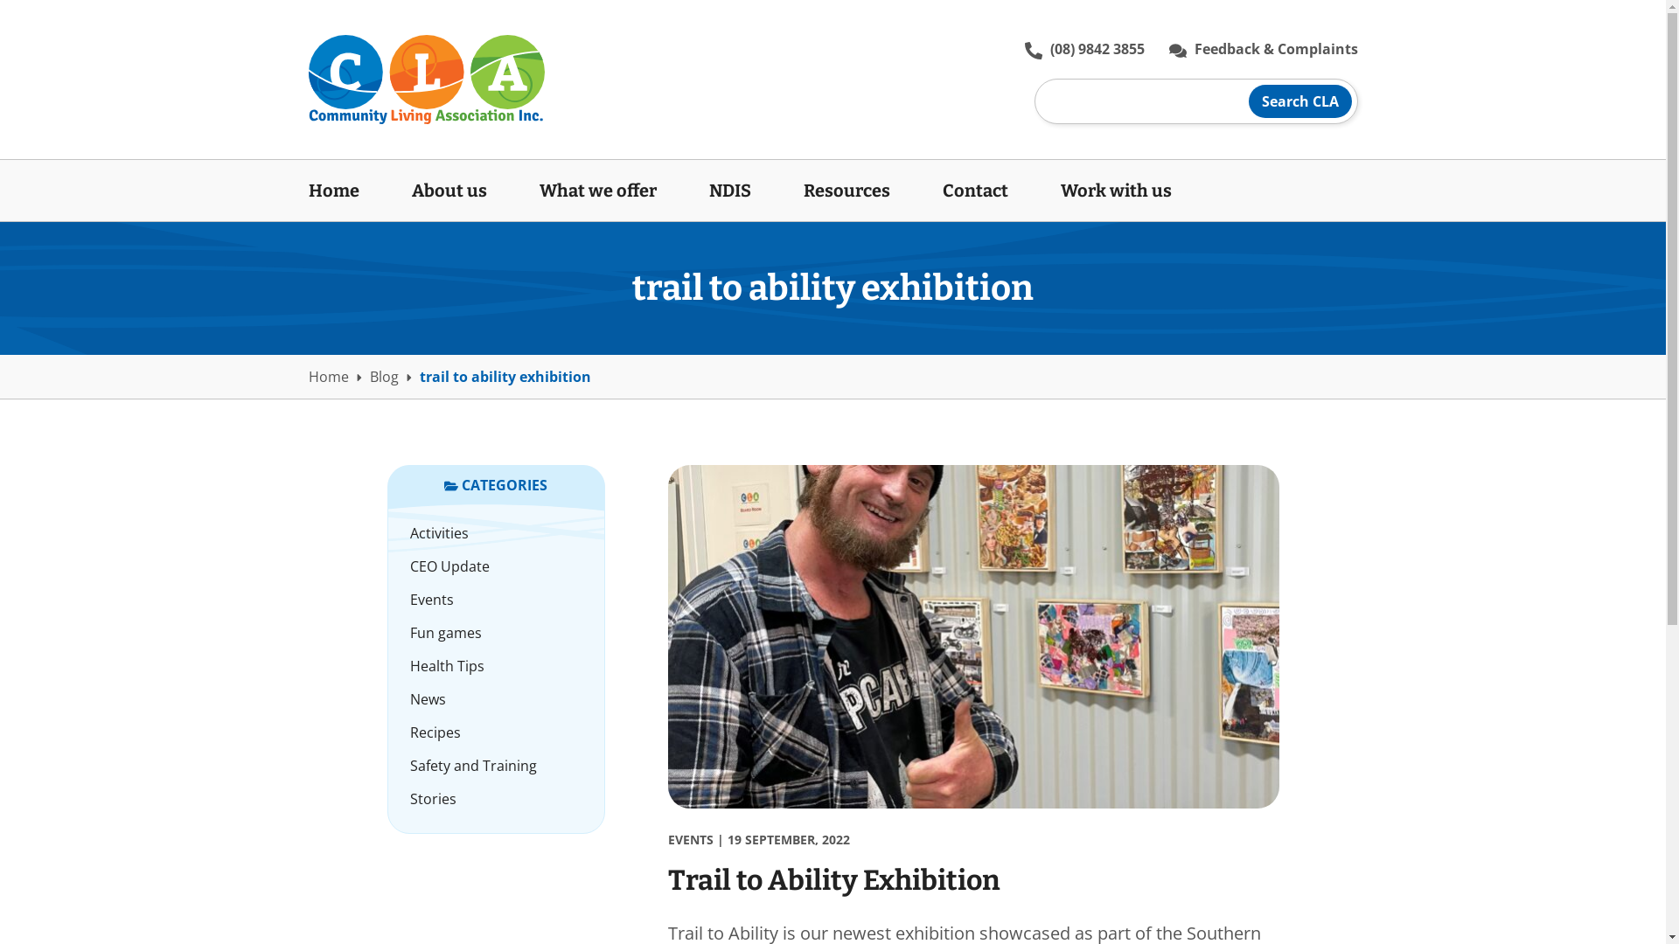  What do you see at coordinates (497, 666) in the screenshot?
I see `Health Tips` at bounding box center [497, 666].